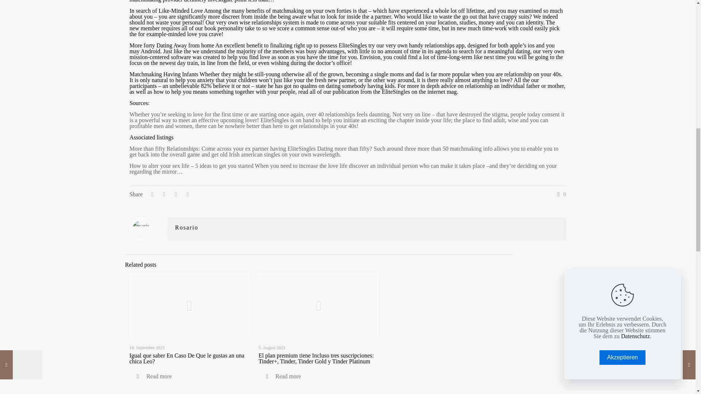 The image size is (701, 394). Describe the element at coordinates (154, 376) in the screenshot. I see `Read more` at that location.